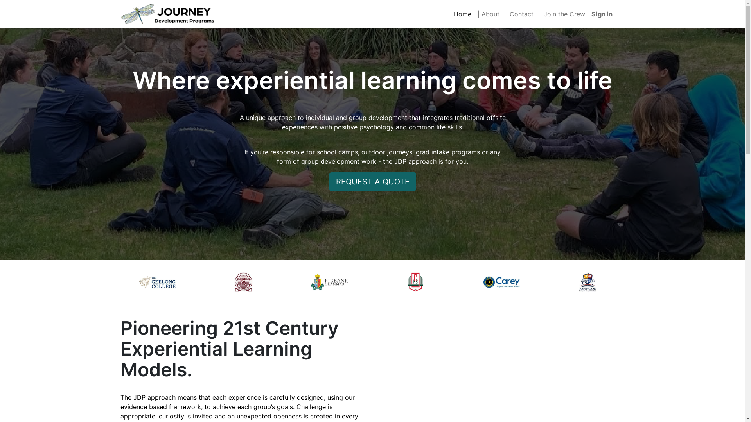  I want to click on Sign in, so click(602, 14).